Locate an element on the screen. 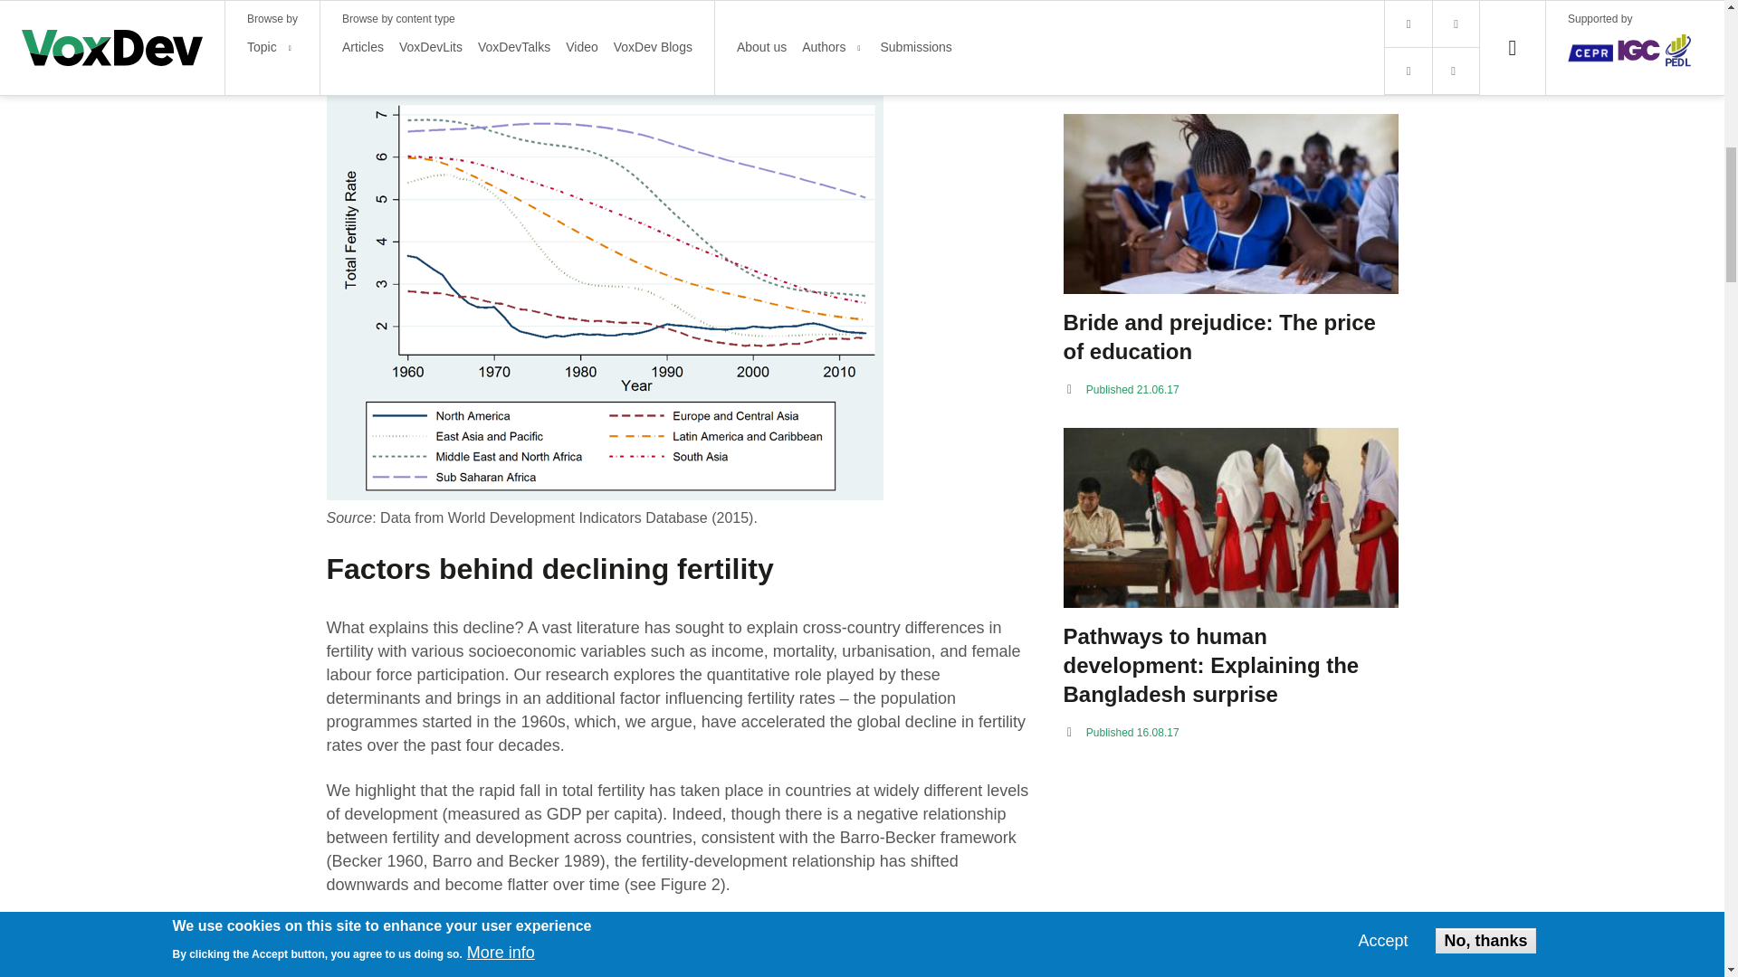 Image resolution: width=1738 pixels, height=977 pixels. Bride and prejudice: The price of education is located at coordinates (1229, 204).